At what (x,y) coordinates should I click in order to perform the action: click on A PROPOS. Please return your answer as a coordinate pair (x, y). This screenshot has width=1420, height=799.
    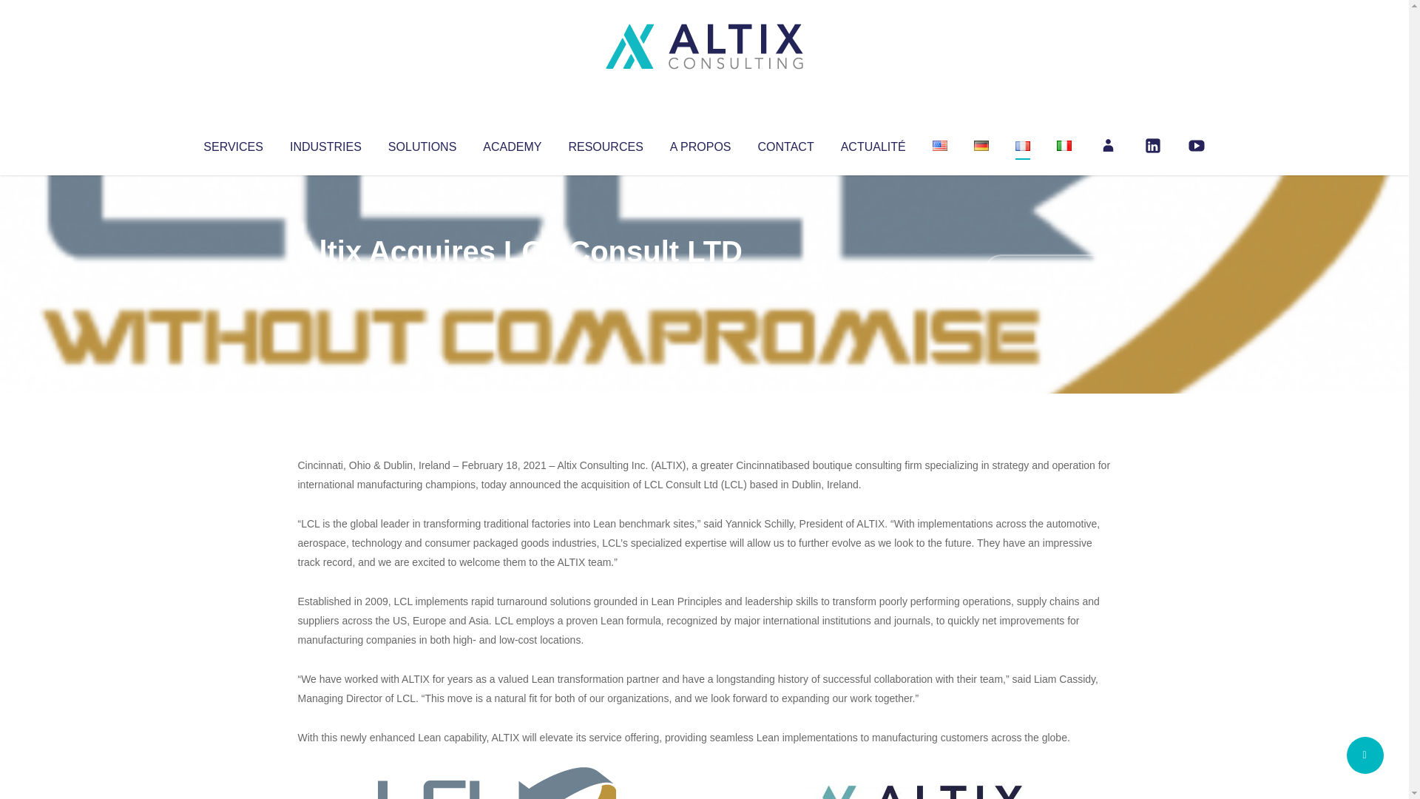
    Looking at the image, I should click on (700, 144).